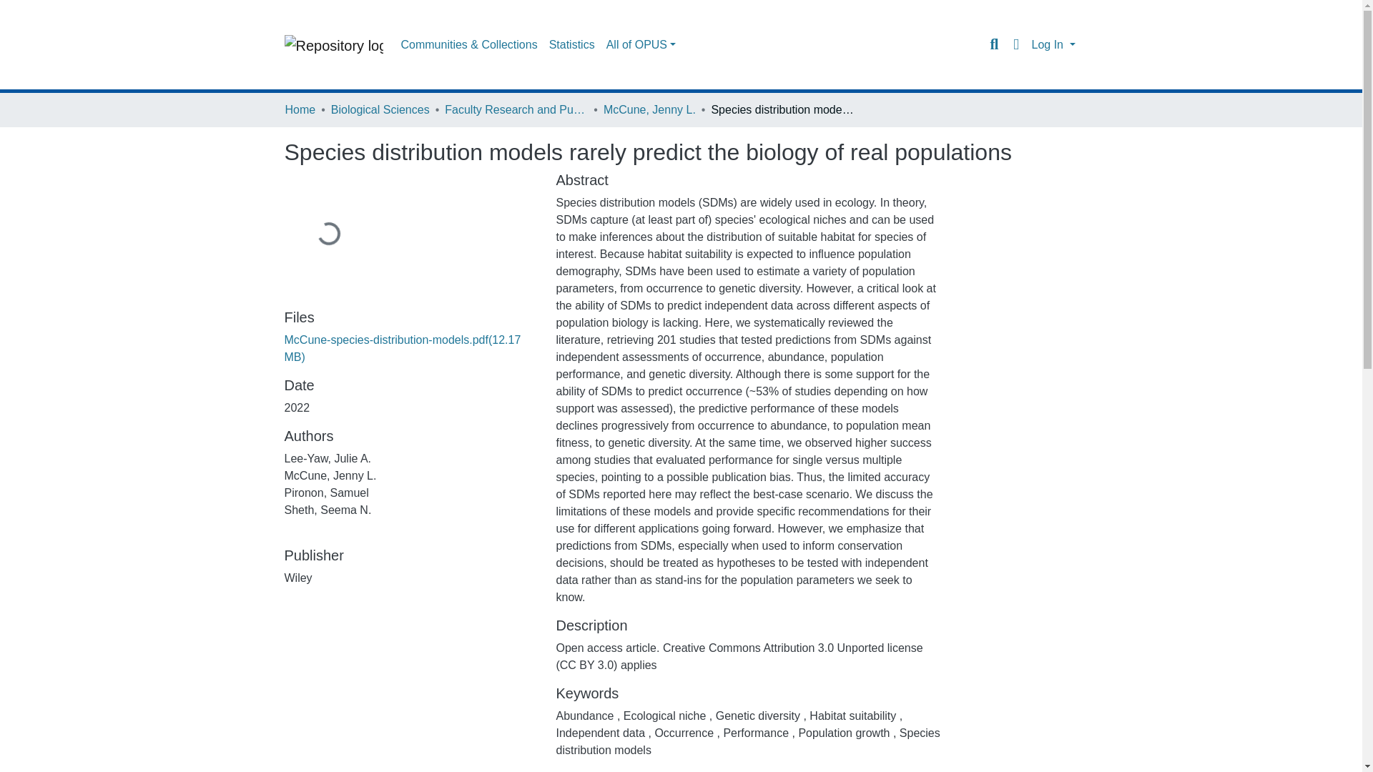 The width and height of the screenshot is (1373, 772). I want to click on McCune, Jenny L., so click(649, 110).